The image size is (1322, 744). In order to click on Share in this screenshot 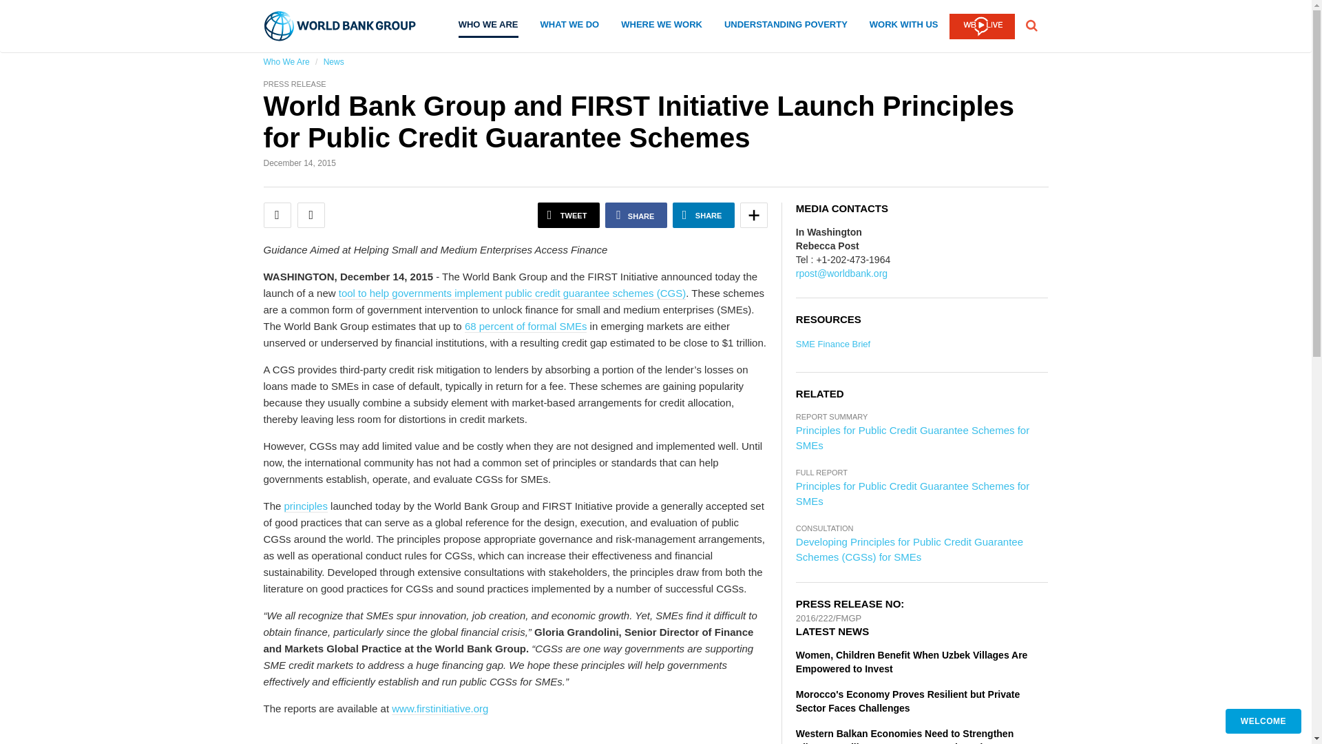, I will do `click(704, 215)`.